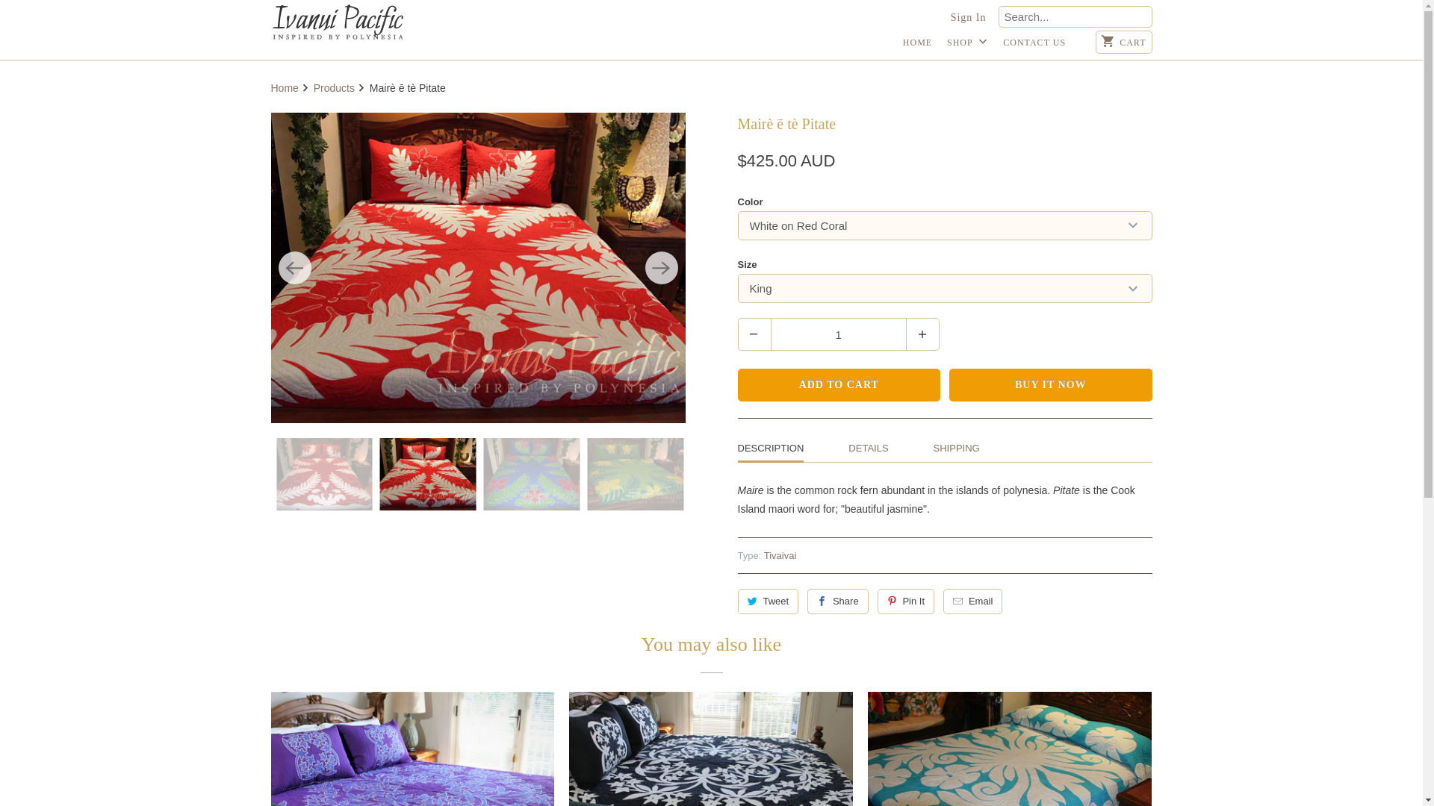  Describe the element at coordinates (969, 18) in the screenshot. I see `Sign In` at that location.